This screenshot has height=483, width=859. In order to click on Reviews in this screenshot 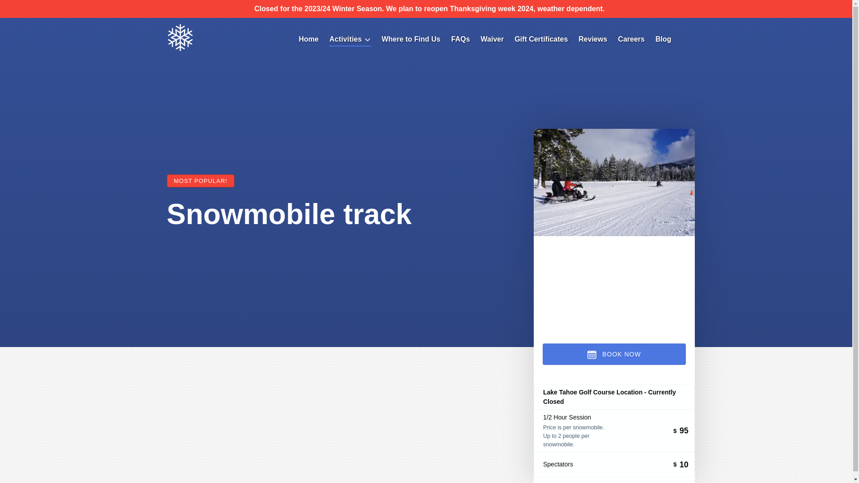, I will do `click(592, 39)`.